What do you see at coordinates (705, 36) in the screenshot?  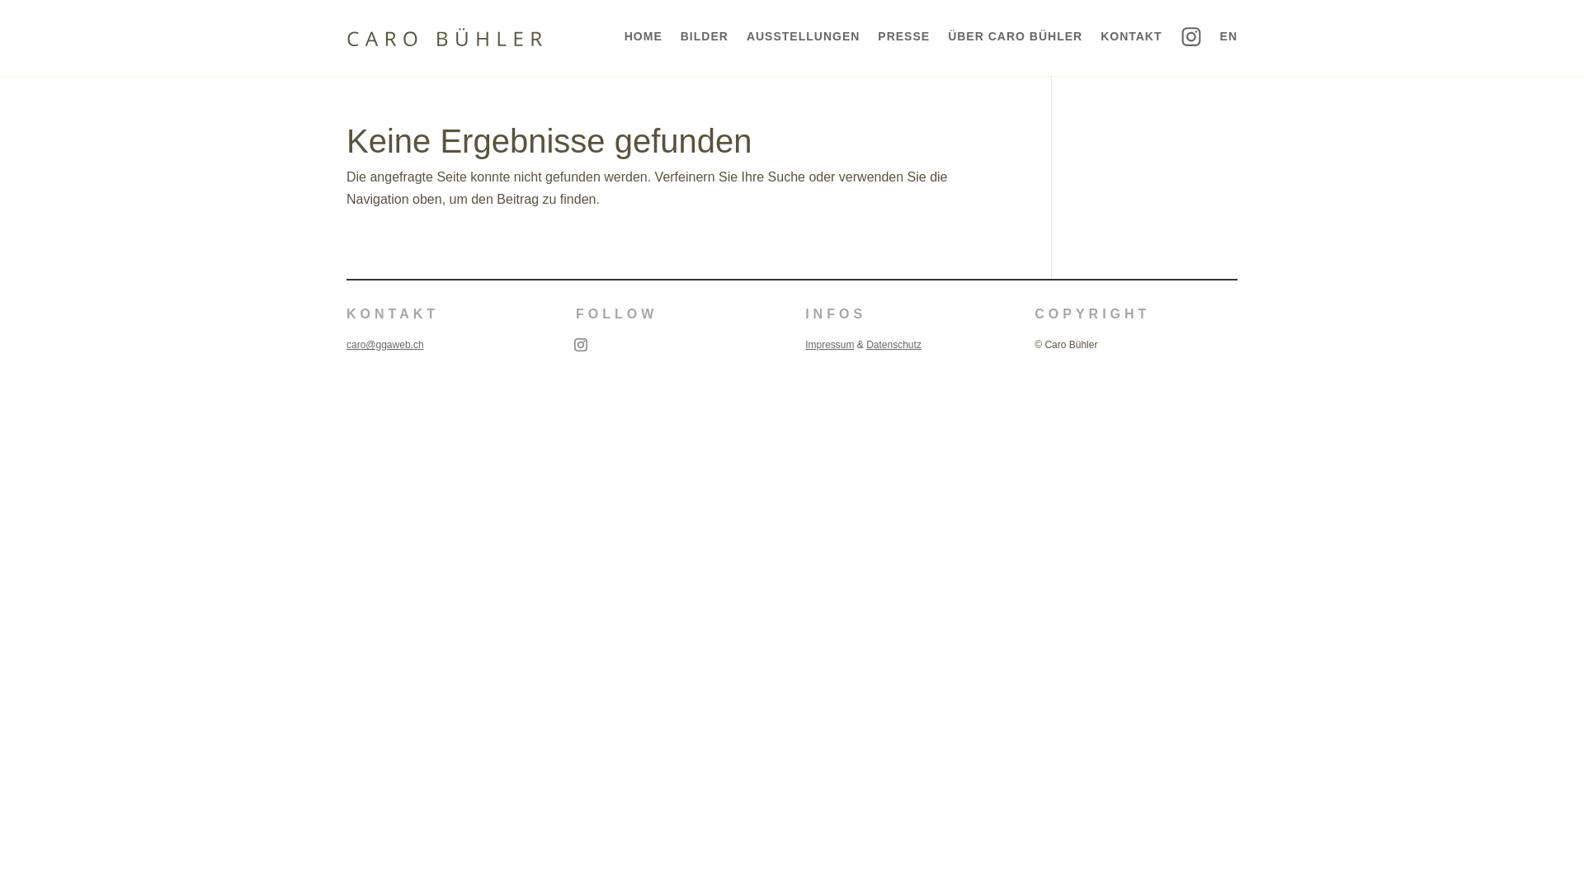 I see `BILDER` at bounding box center [705, 36].